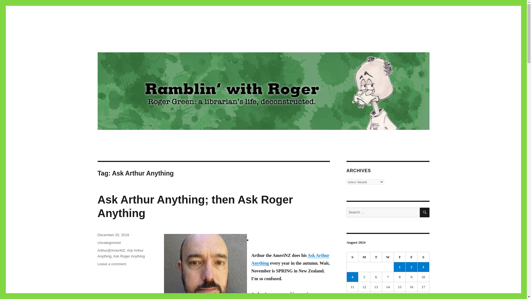  I want to click on Uncategorized, so click(109, 243).